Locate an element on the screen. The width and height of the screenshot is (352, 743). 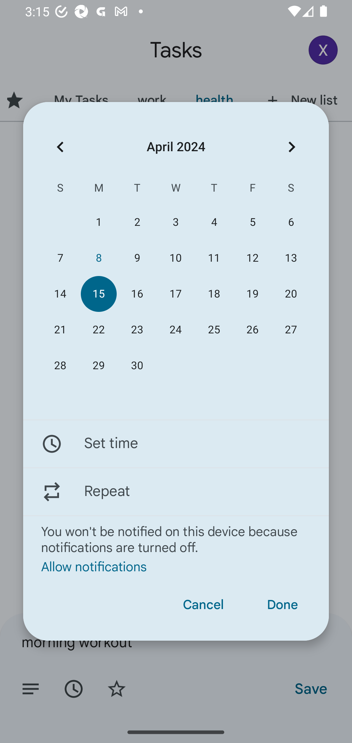
23 23 April 2024 is located at coordinates (137, 330).